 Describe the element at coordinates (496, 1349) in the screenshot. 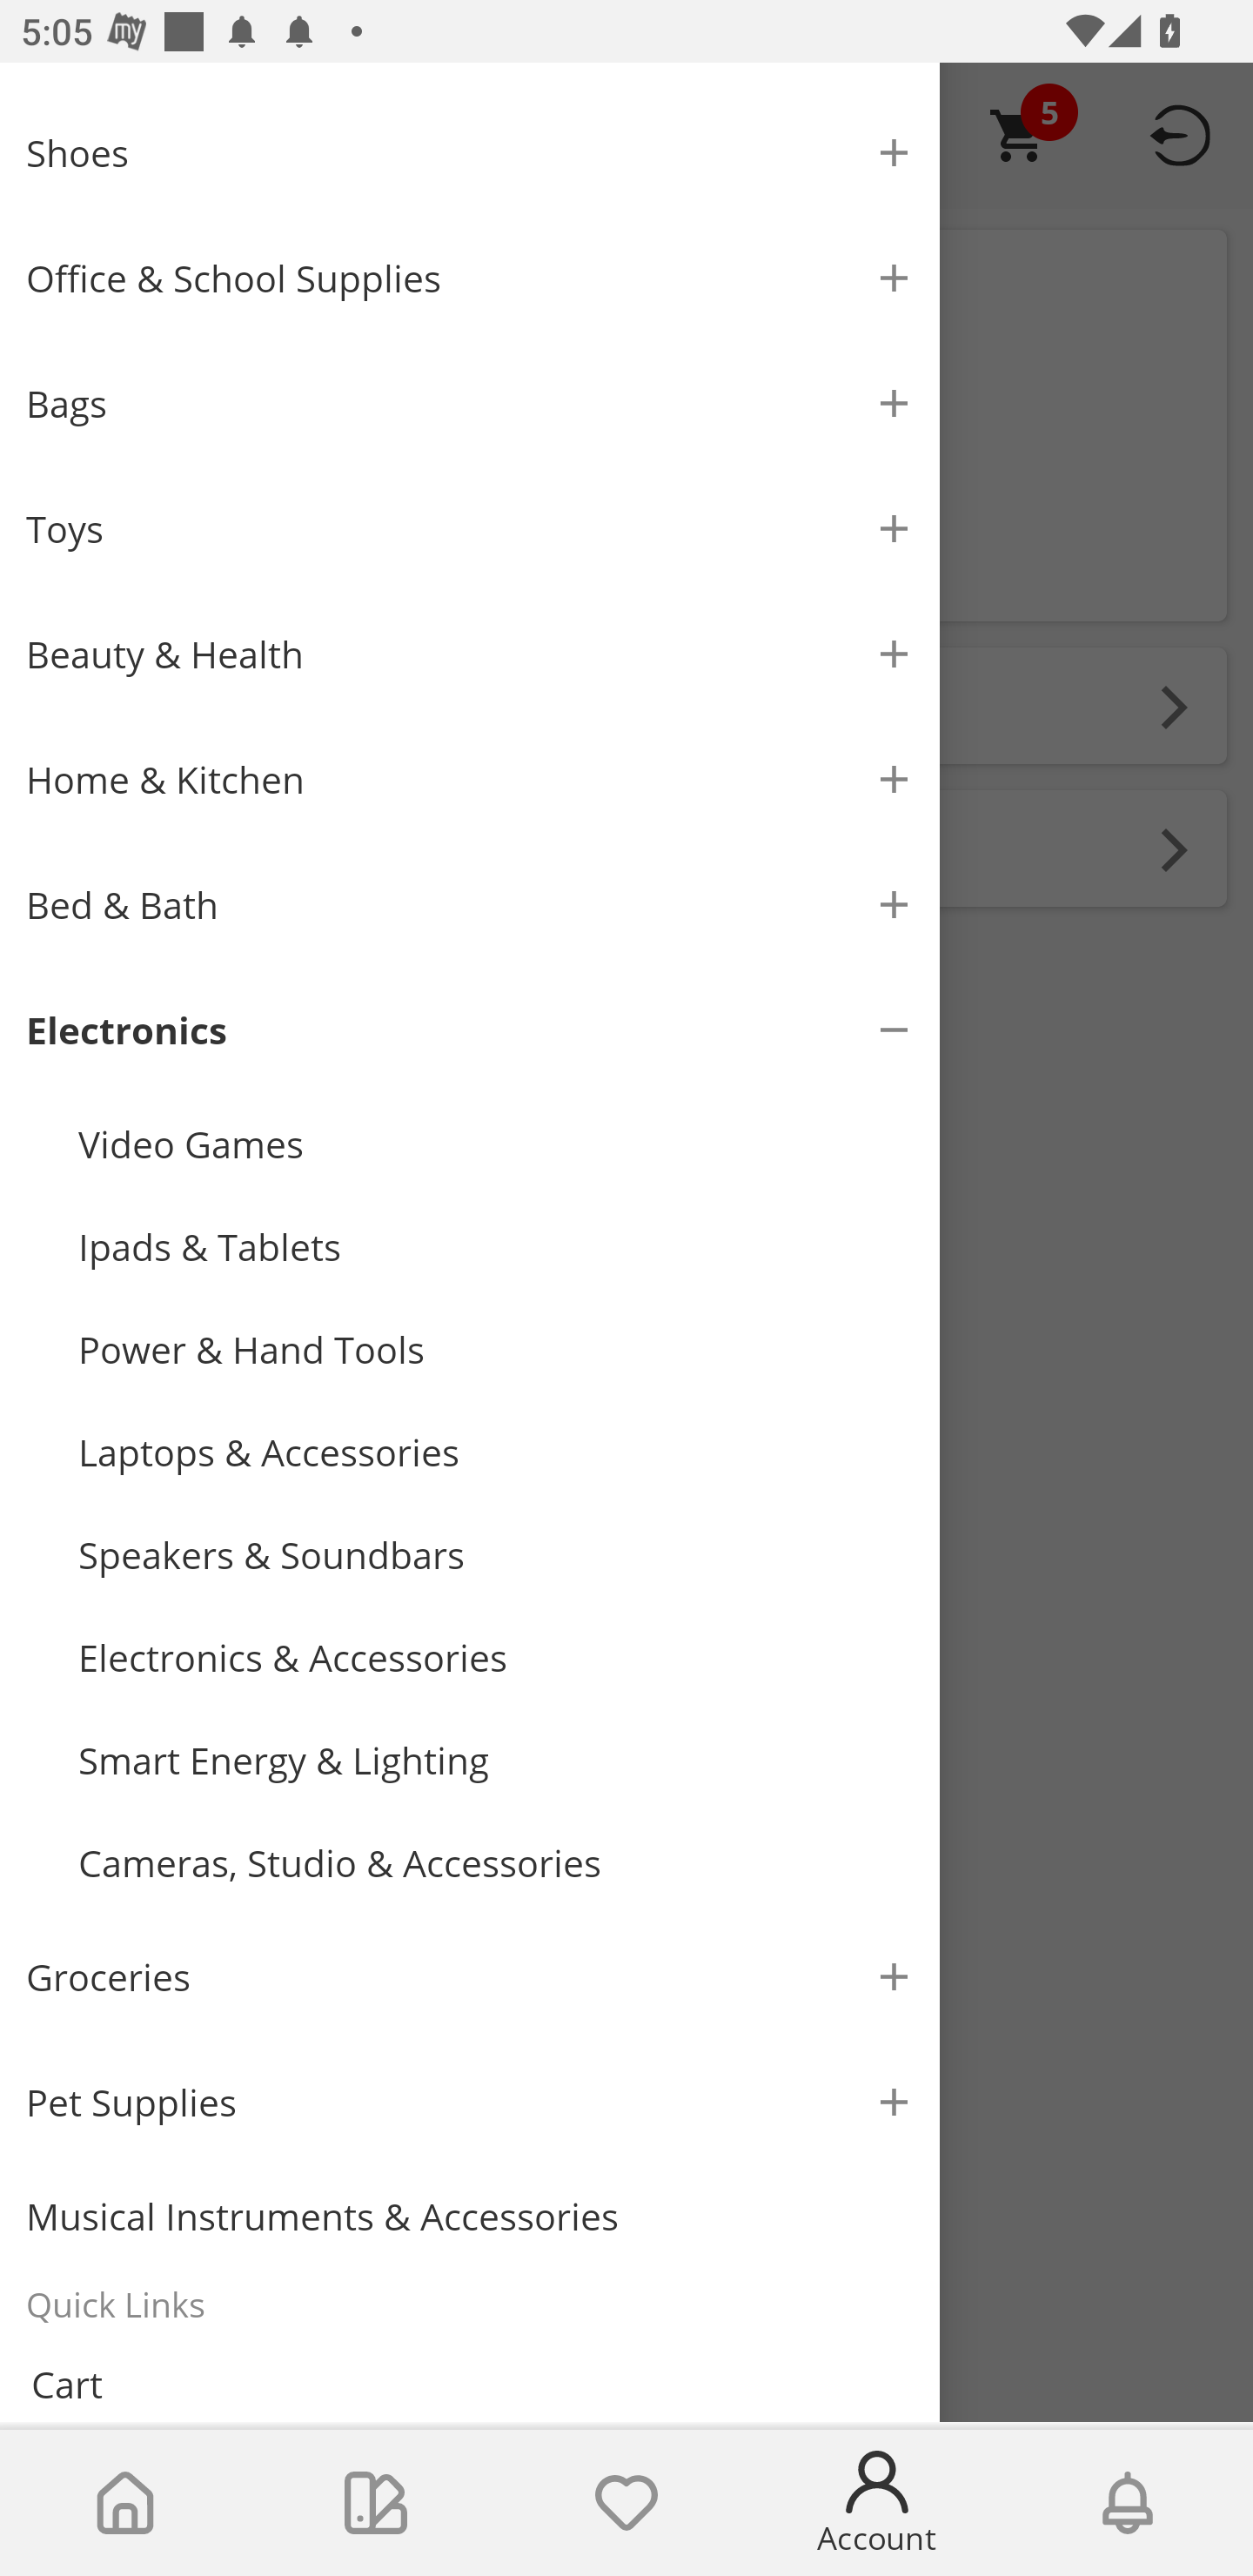

I see `Power & Hand Tools` at that location.